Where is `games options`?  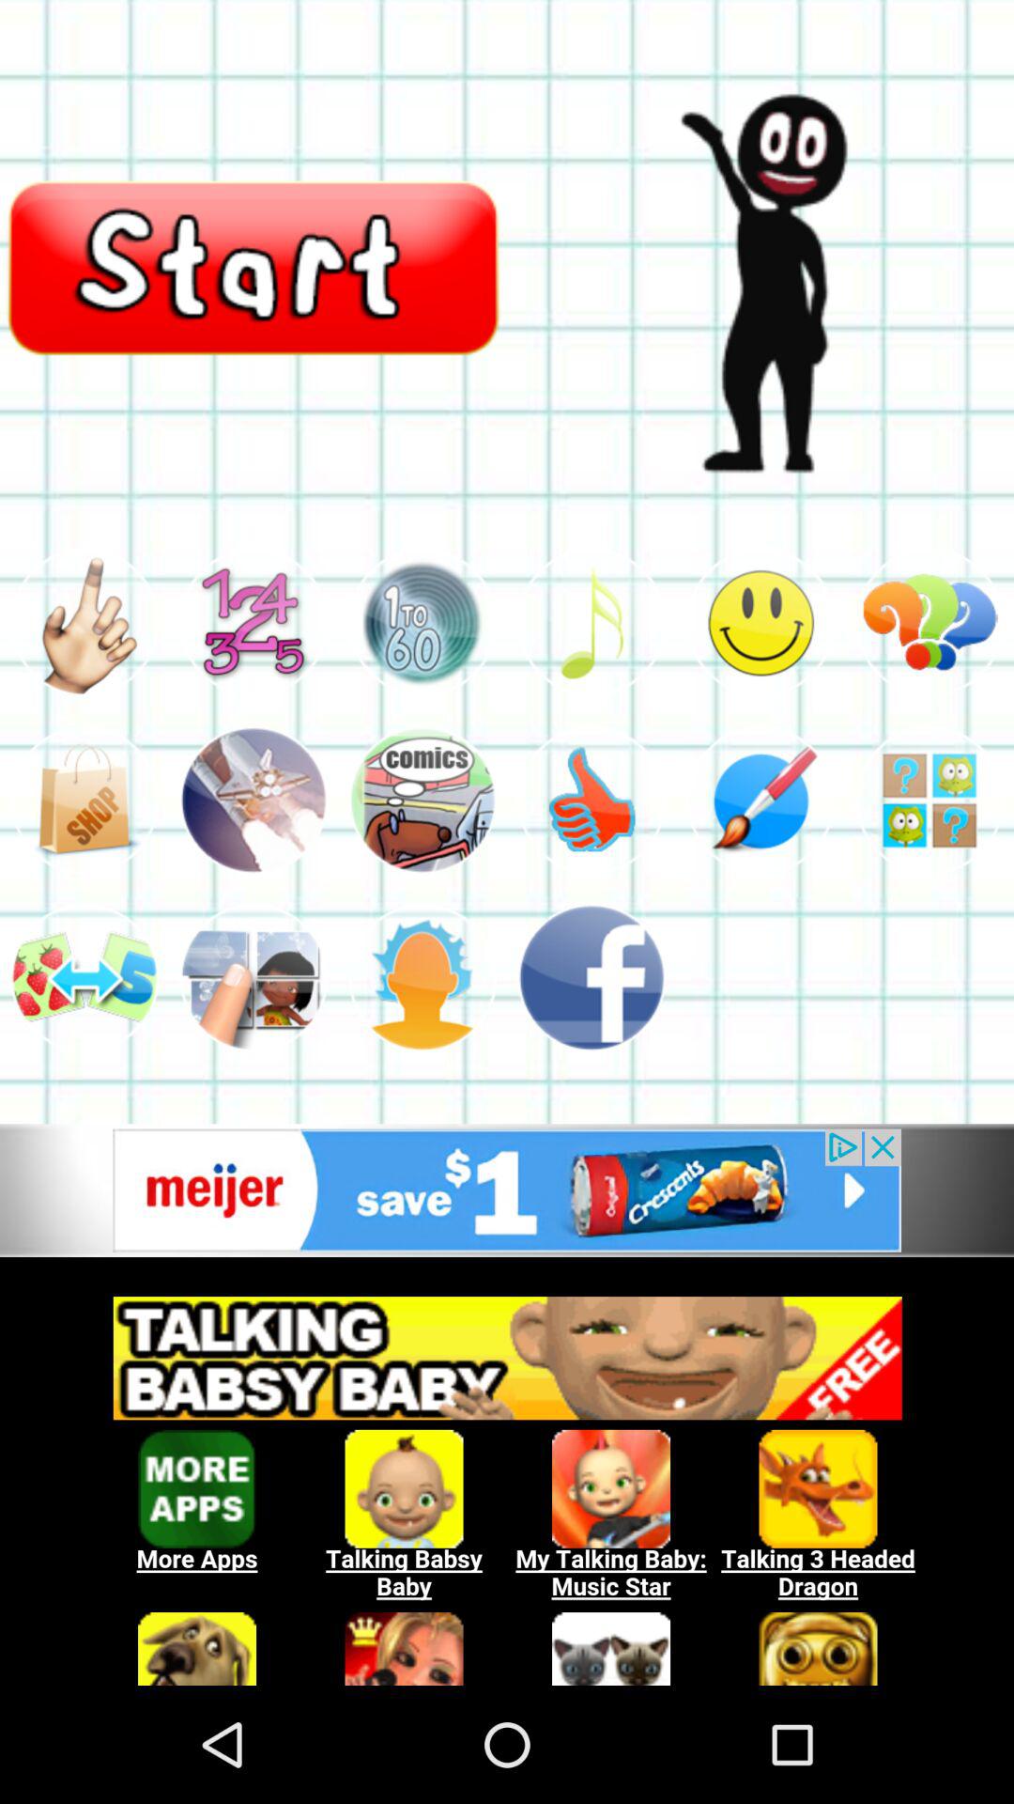 games options is located at coordinates (253, 801).